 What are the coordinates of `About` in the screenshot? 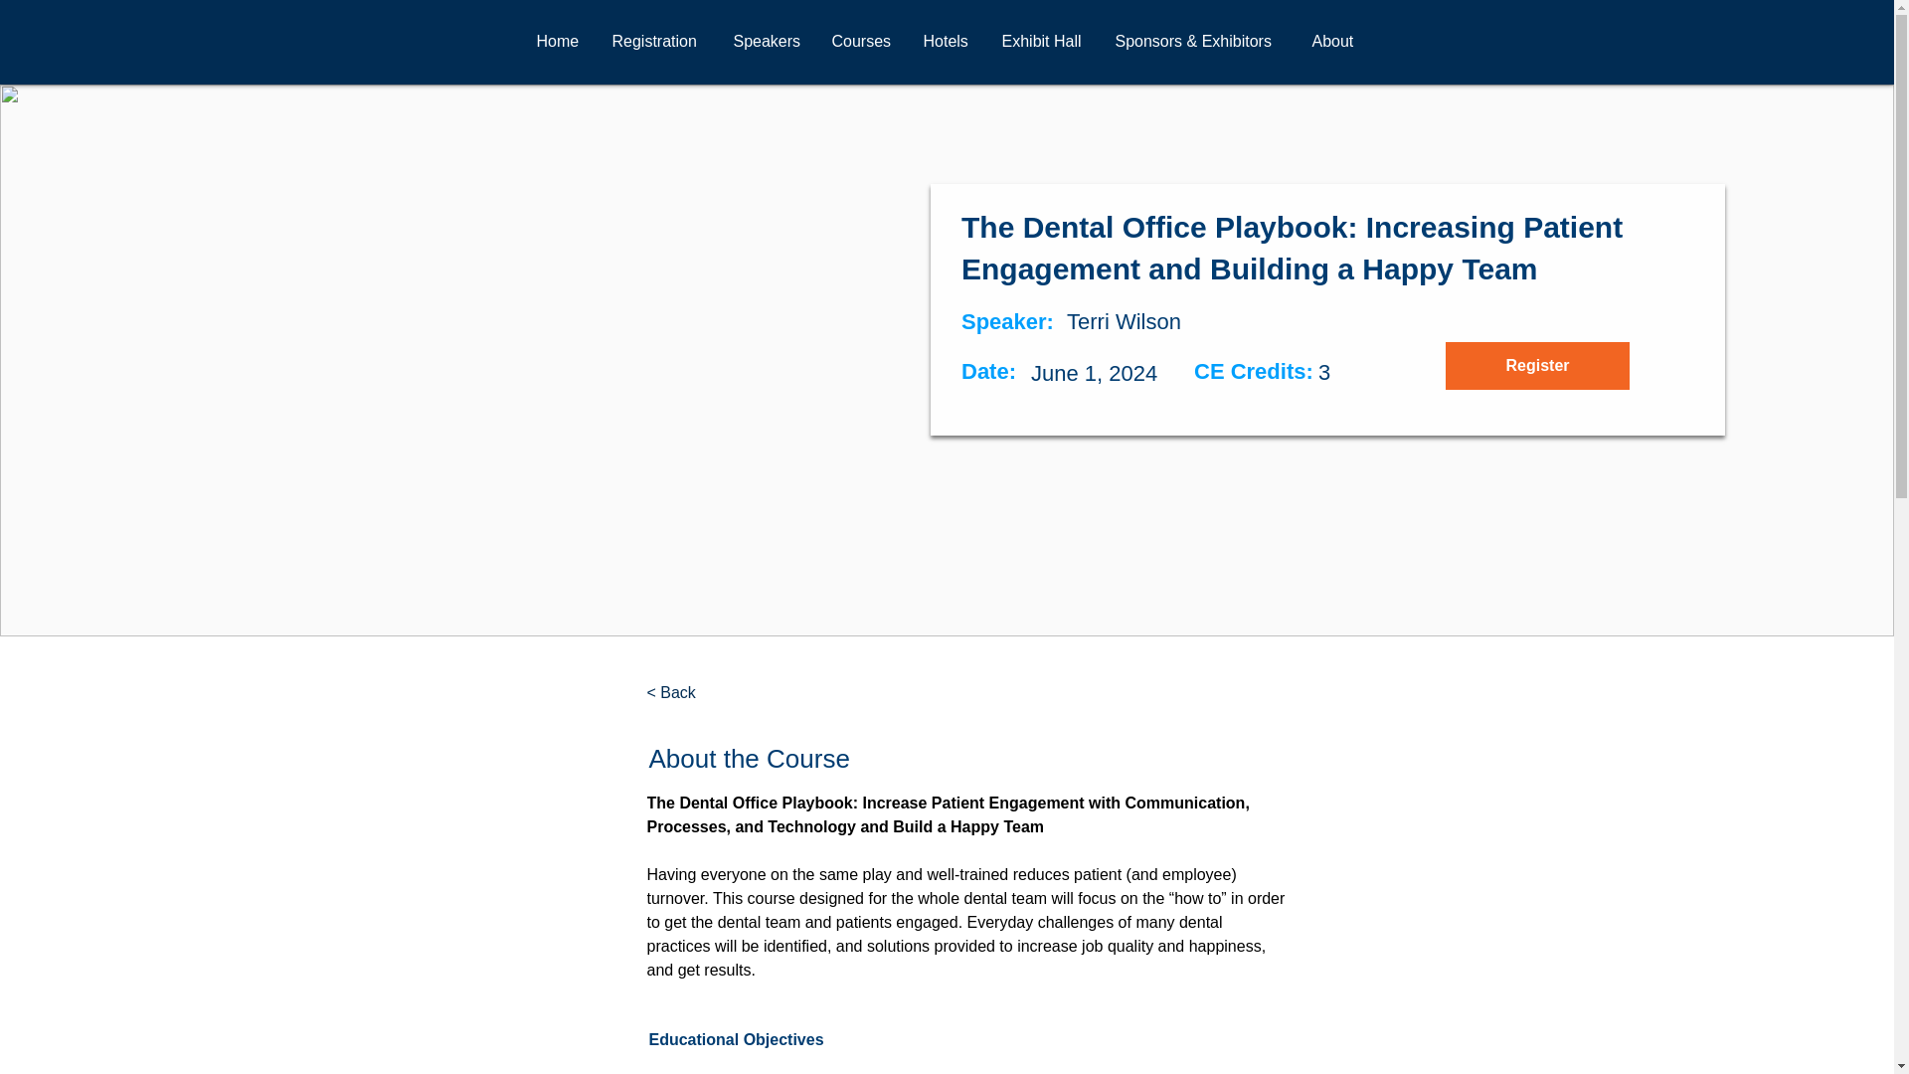 It's located at (1334, 42).